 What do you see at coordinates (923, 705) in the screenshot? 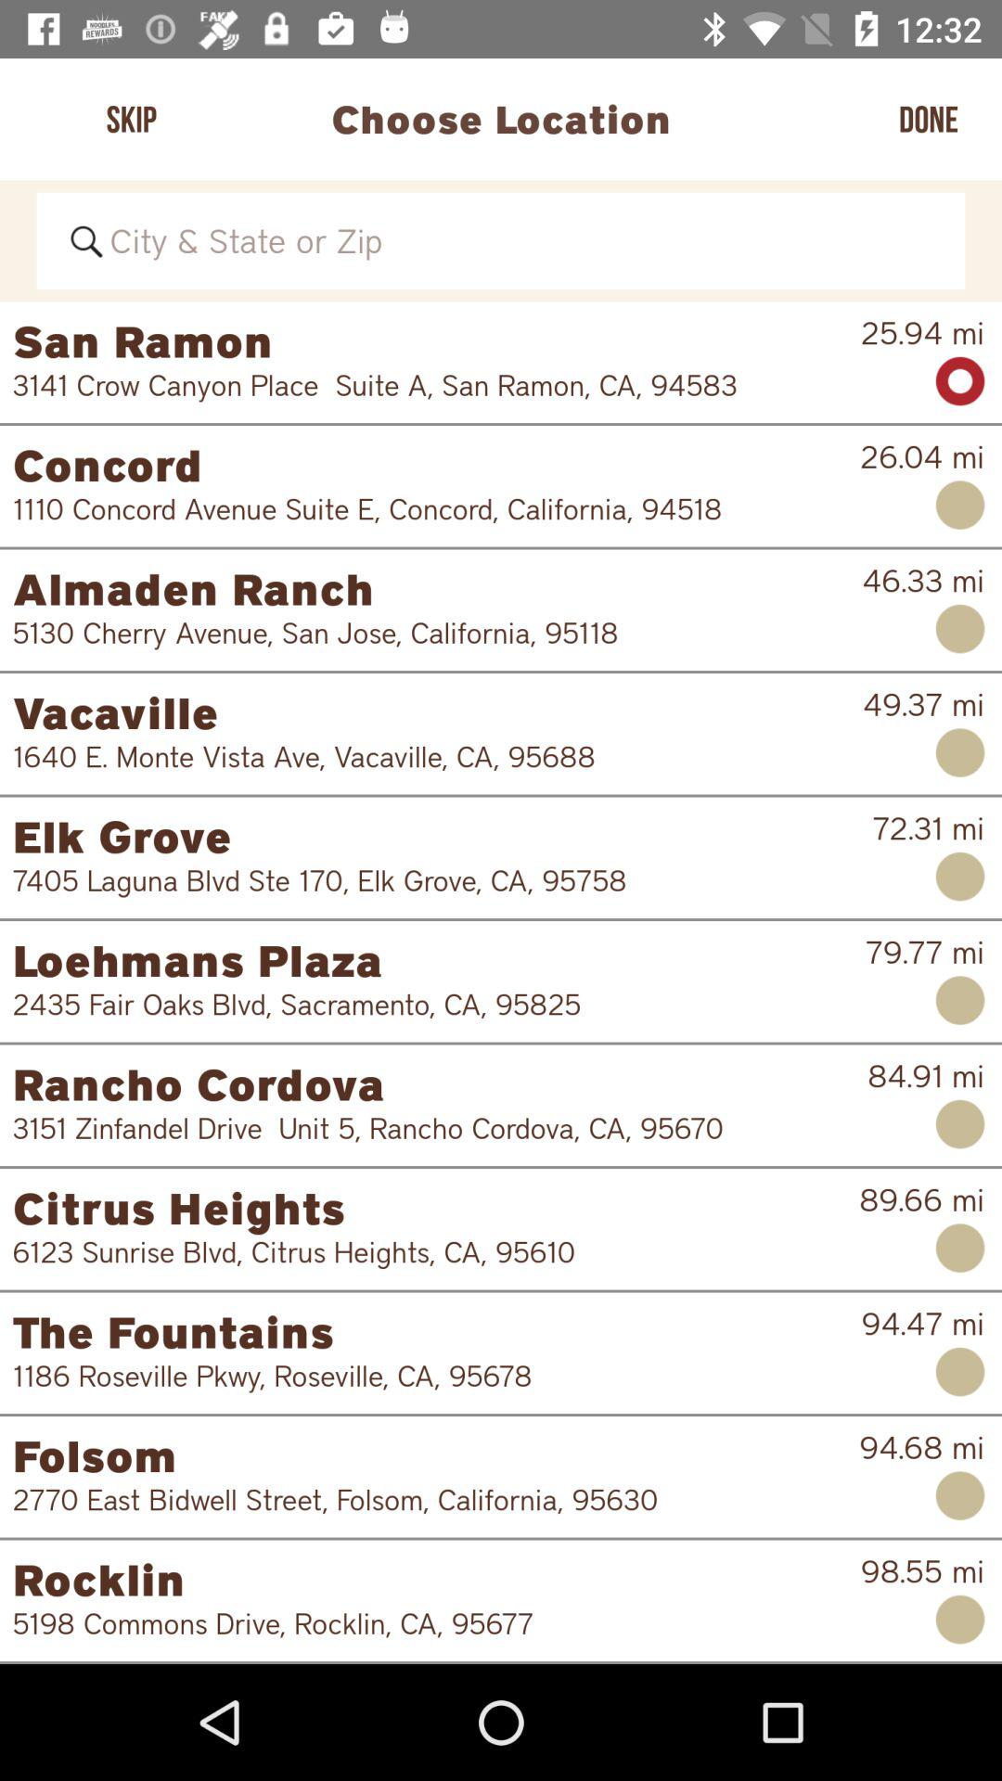
I see `select the item next to vacaville item` at bounding box center [923, 705].